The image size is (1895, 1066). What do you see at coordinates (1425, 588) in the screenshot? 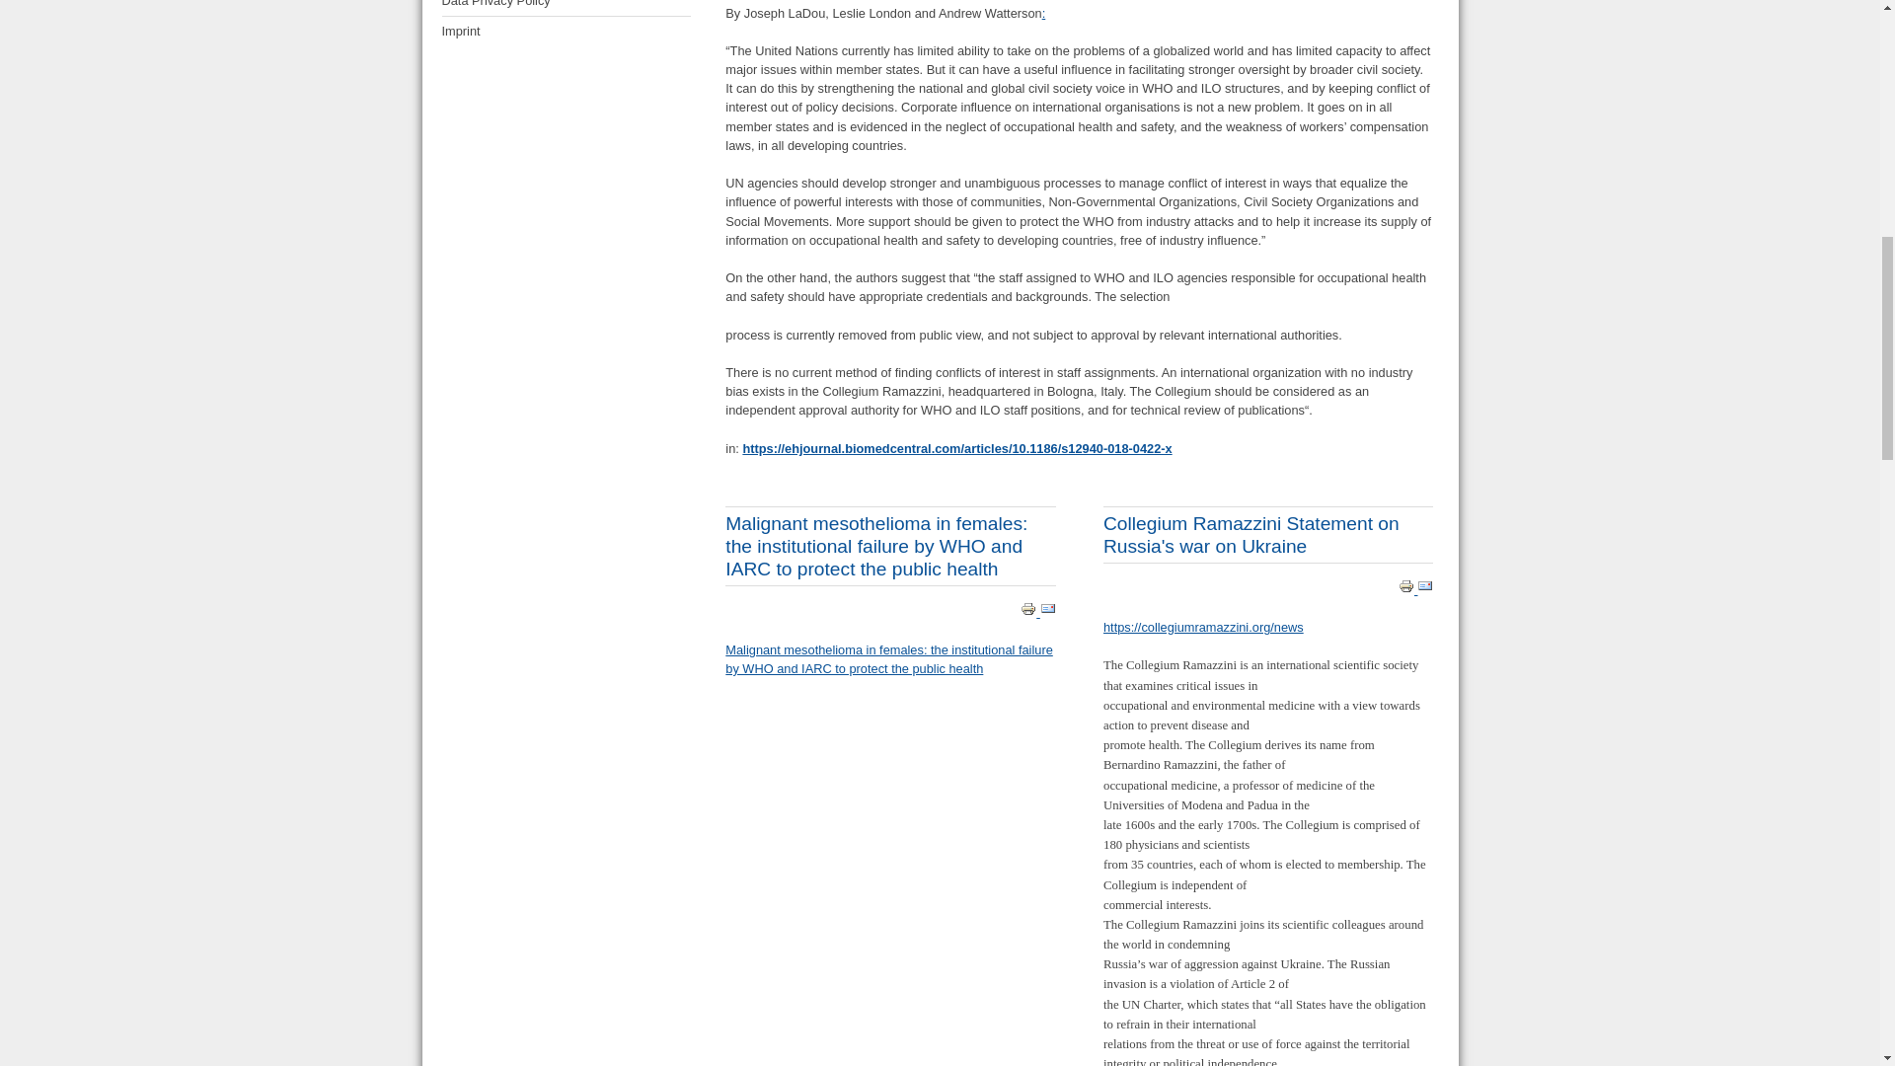
I see `Email this link to a friend` at bounding box center [1425, 588].